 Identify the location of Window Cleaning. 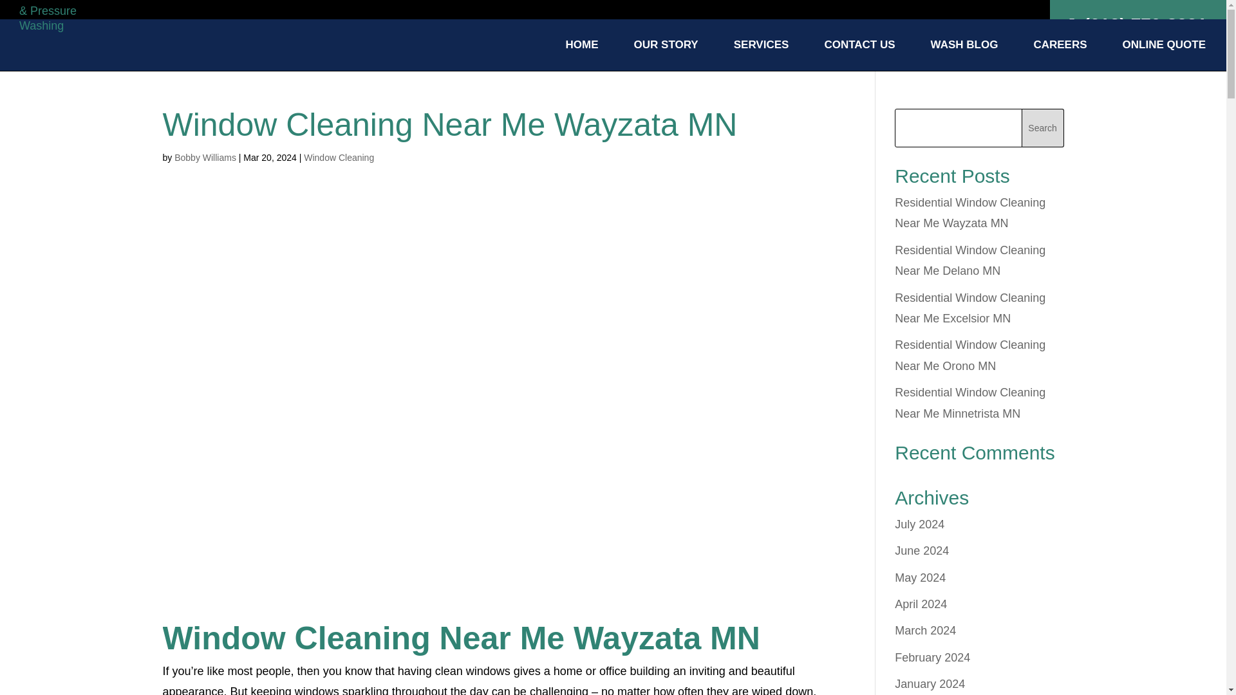
(339, 157).